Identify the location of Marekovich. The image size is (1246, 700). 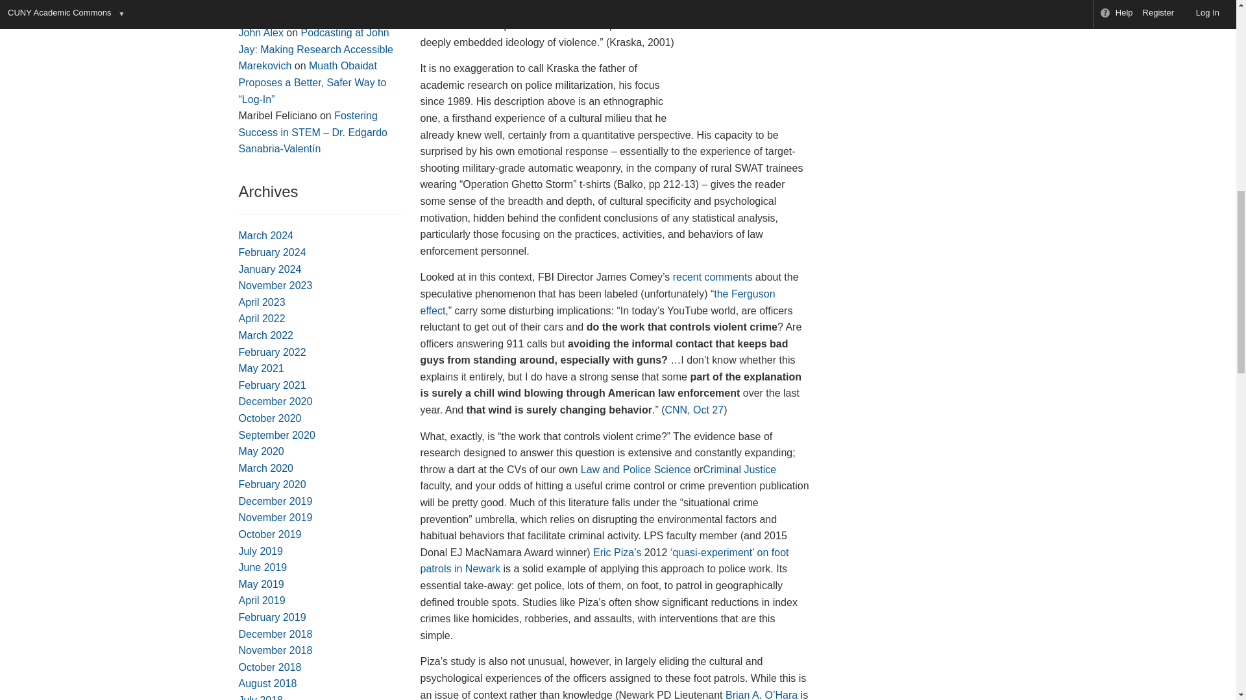
(265, 65).